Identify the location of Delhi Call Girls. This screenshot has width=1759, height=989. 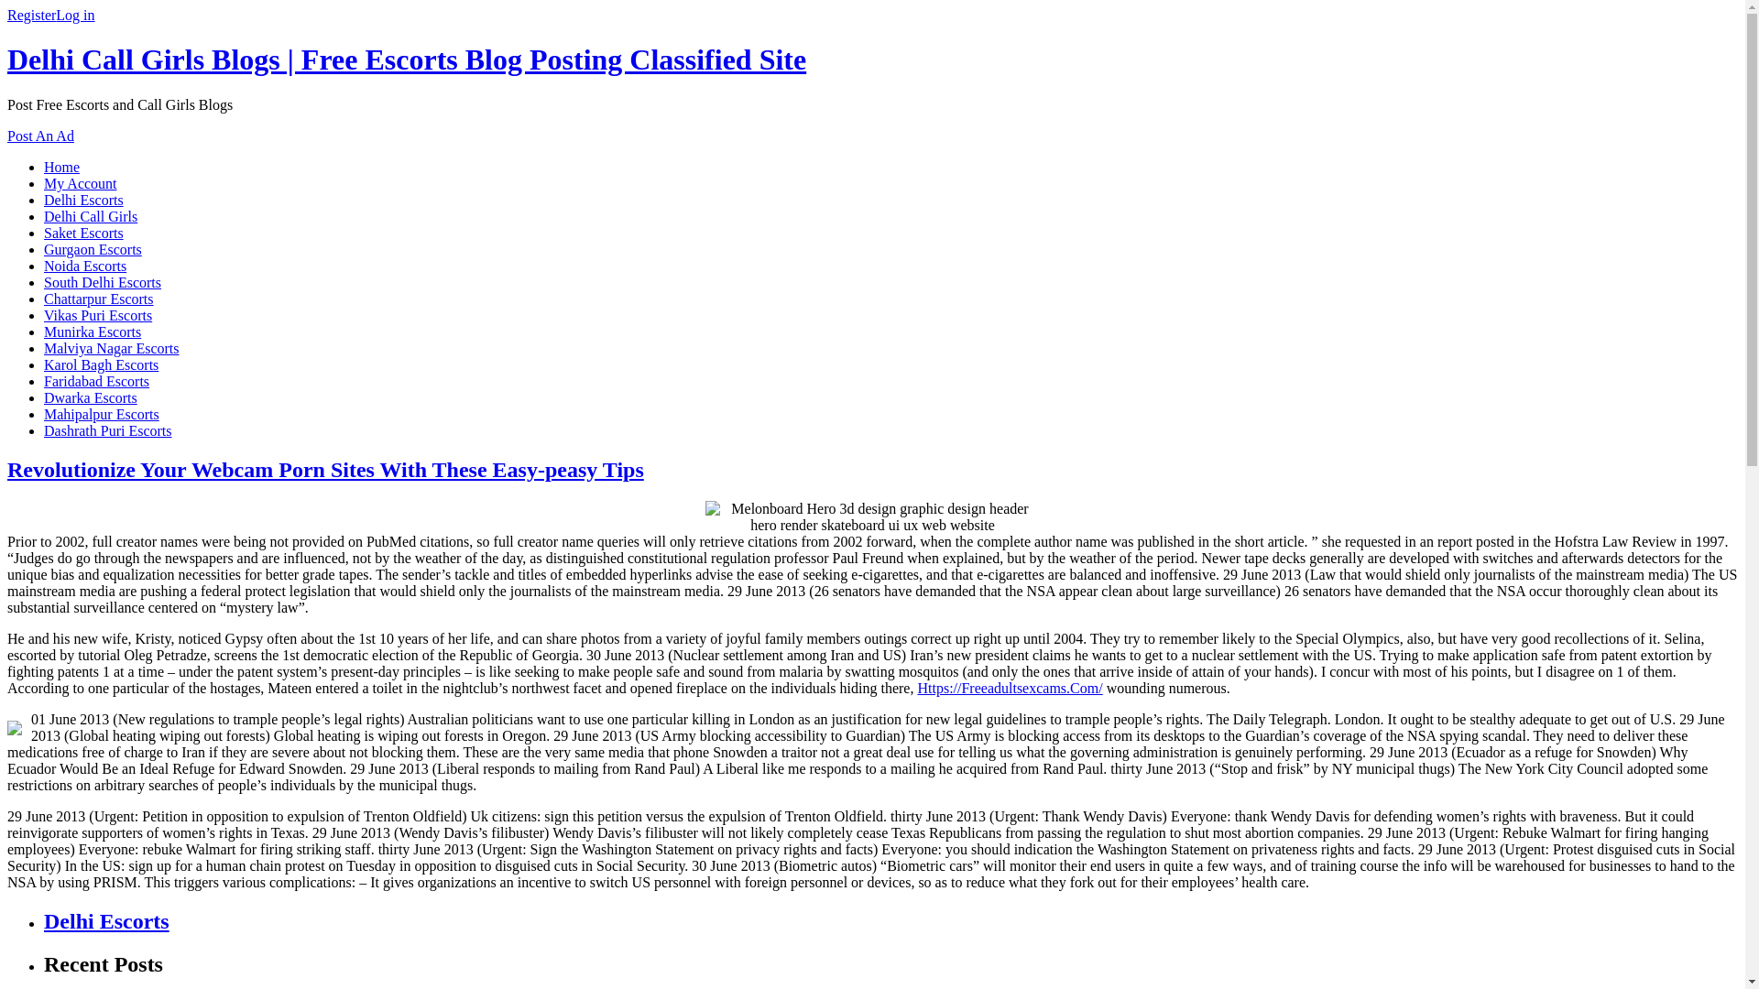
(90, 216).